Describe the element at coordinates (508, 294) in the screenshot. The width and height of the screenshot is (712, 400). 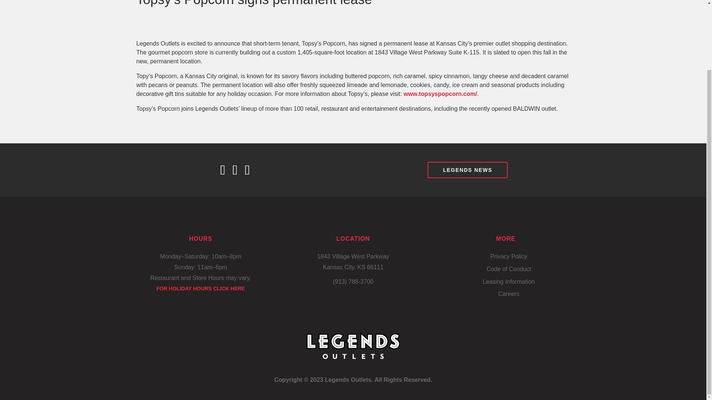
I see `Careers` at that location.